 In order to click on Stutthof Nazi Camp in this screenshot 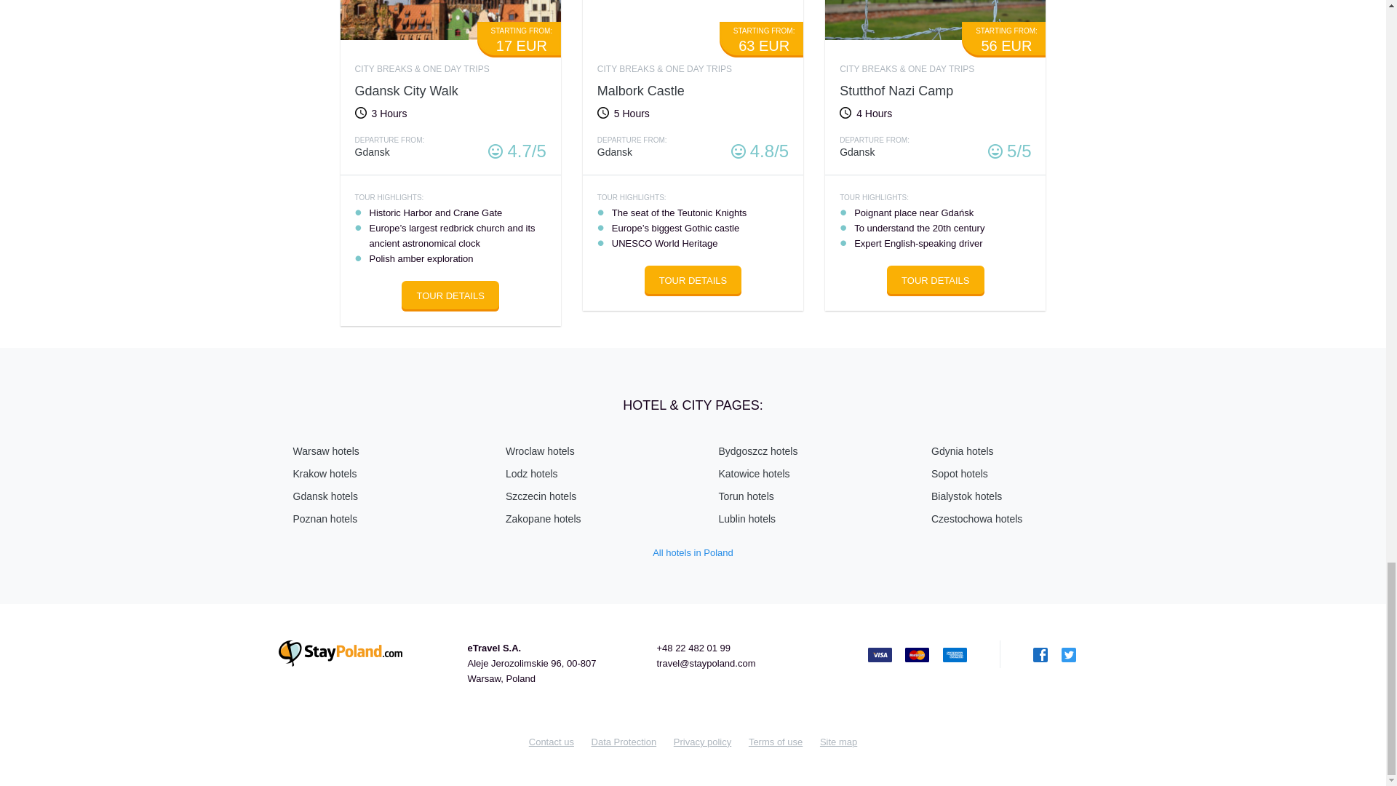, I will do `click(896, 90)`.